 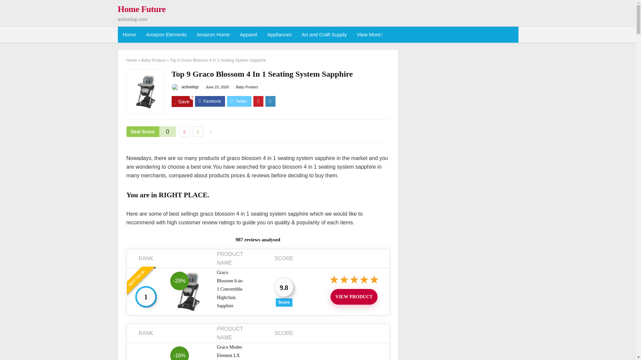 What do you see at coordinates (184, 132) in the screenshot?
I see `Vote down` at bounding box center [184, 132].